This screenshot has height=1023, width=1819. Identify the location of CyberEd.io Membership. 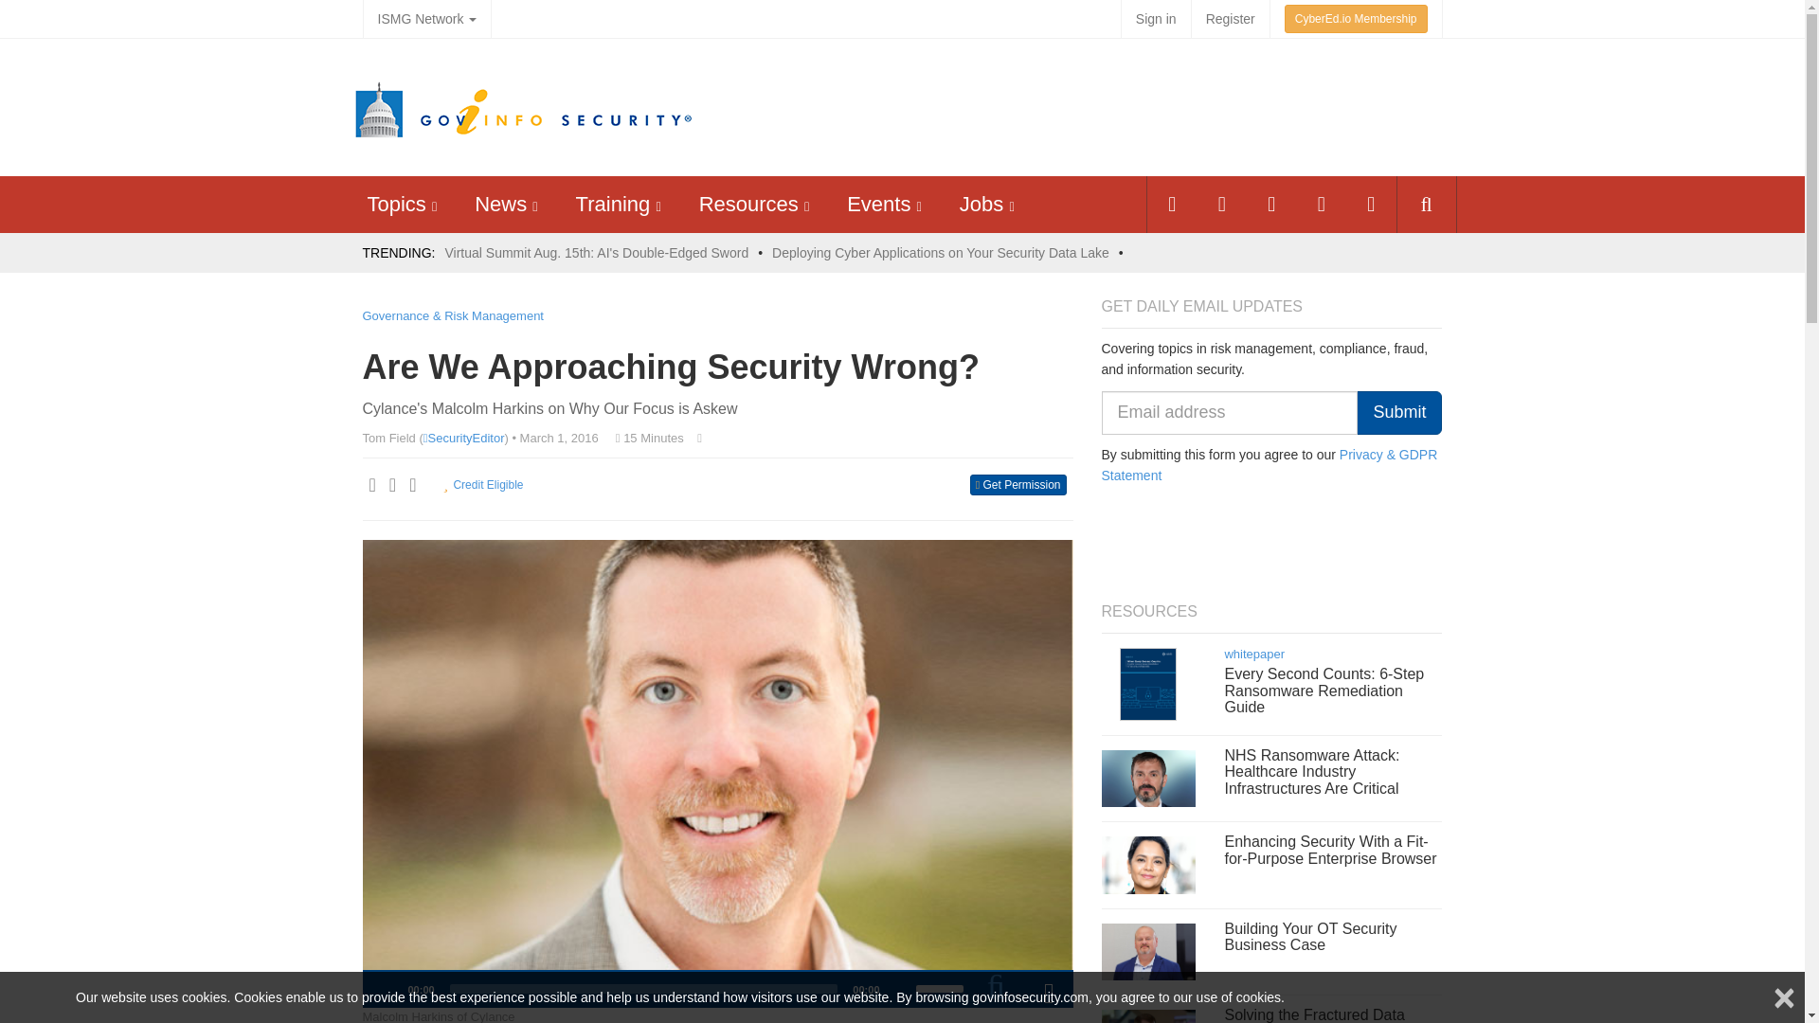
(1356, 19).